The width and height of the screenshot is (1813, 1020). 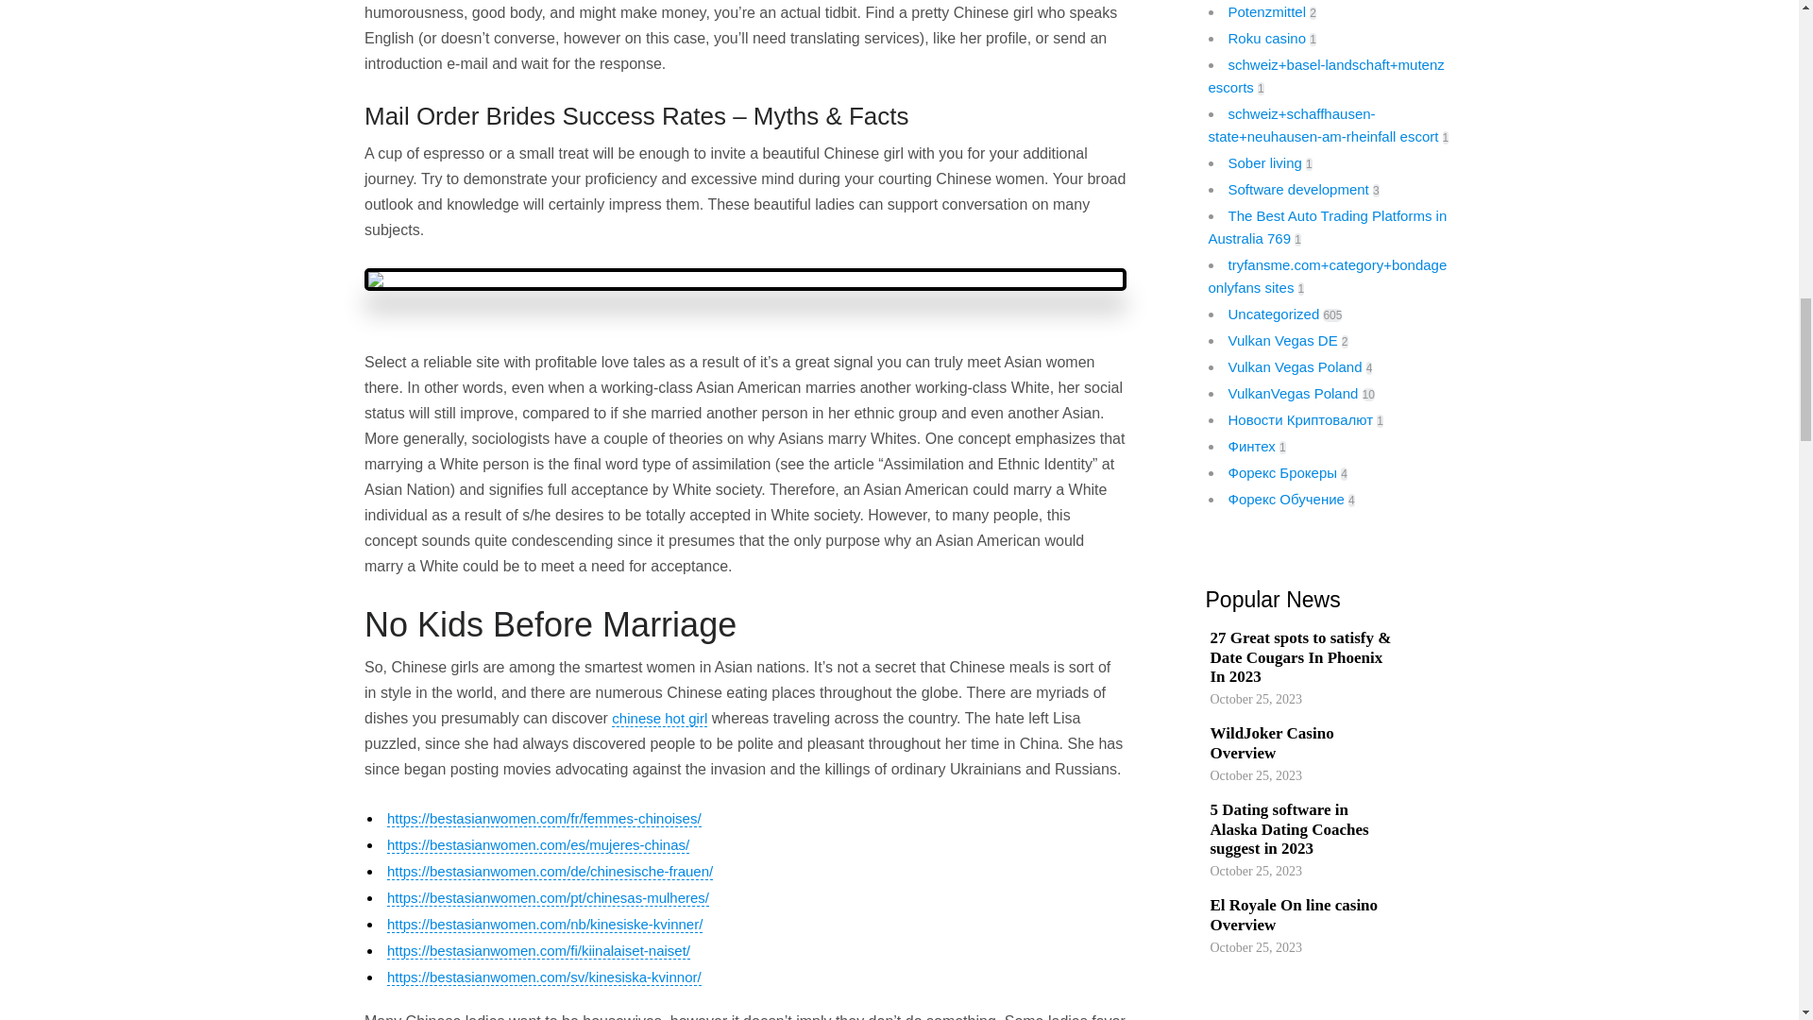 What do you see at coordinates (1279, 742) in the screenshot?
I see `WildJoker Casino Overview` at bounding box center [1279, 742].